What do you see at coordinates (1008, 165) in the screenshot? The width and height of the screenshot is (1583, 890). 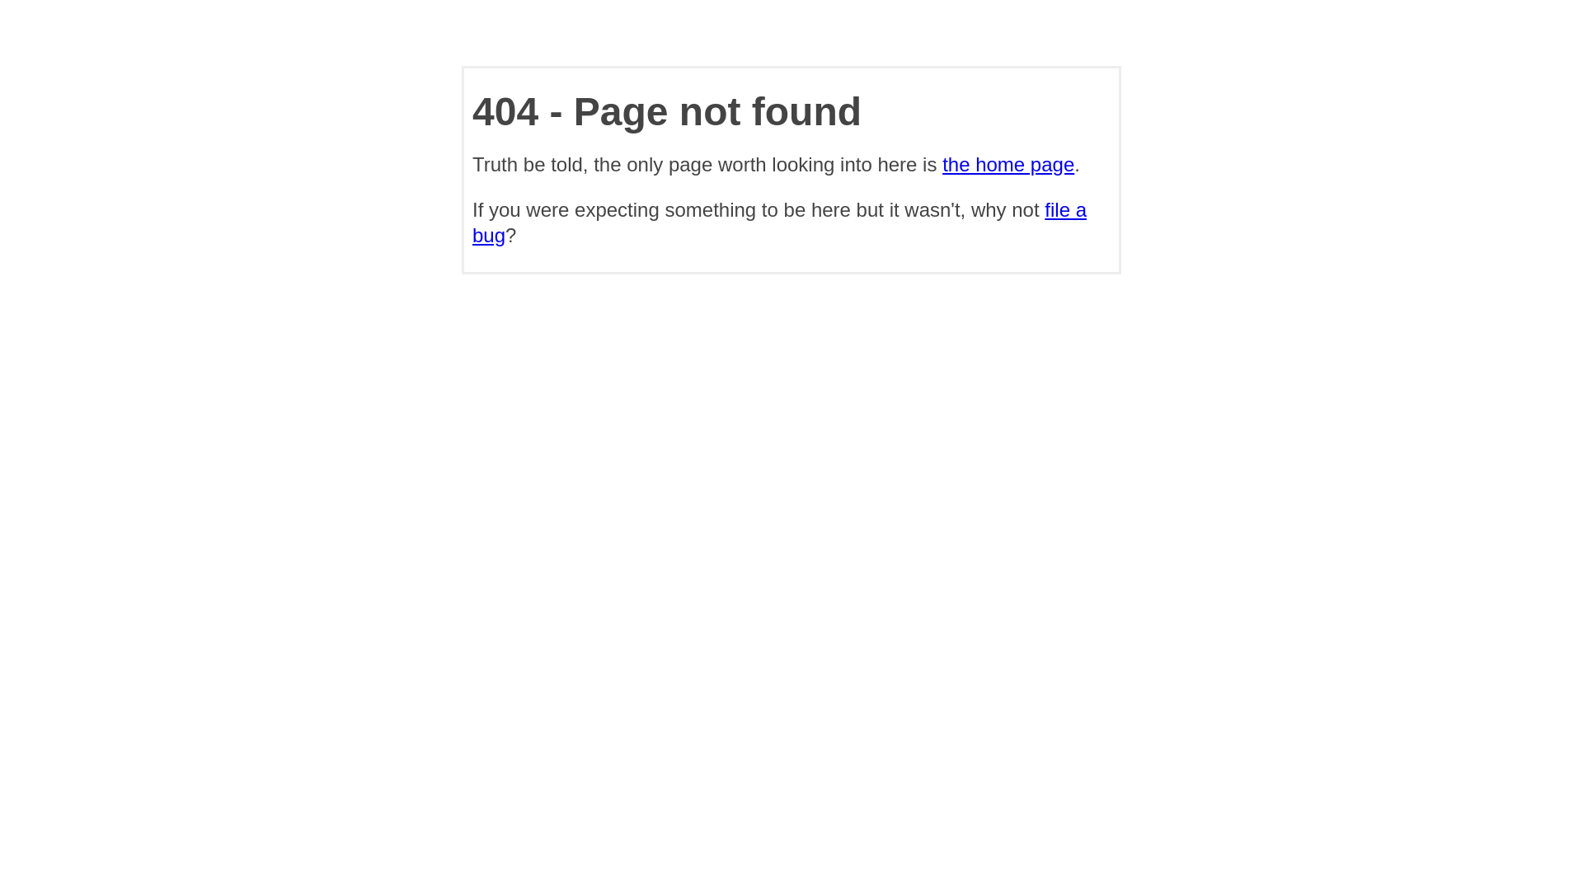 I see `the home page` at bounding box center [1008, 165].